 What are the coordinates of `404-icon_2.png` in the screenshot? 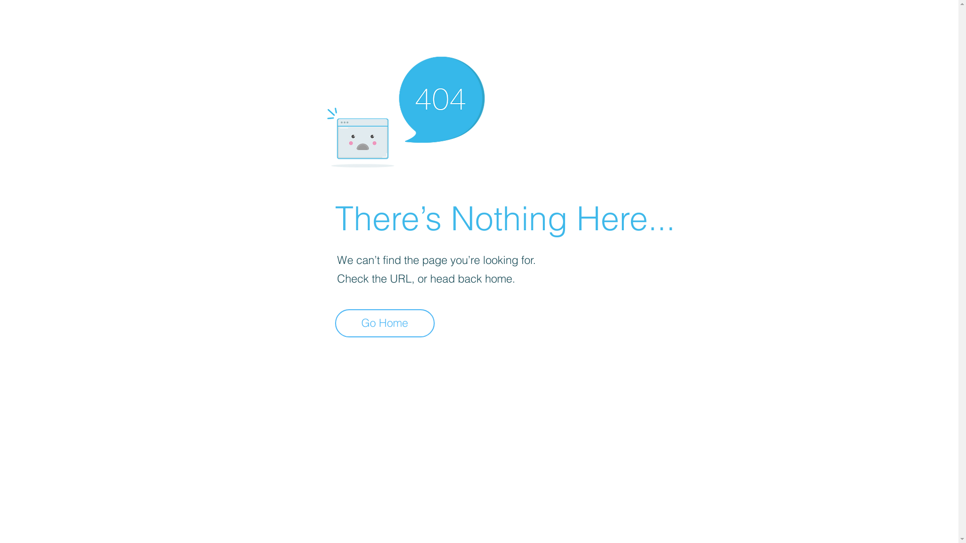 It's located at (406, 110).